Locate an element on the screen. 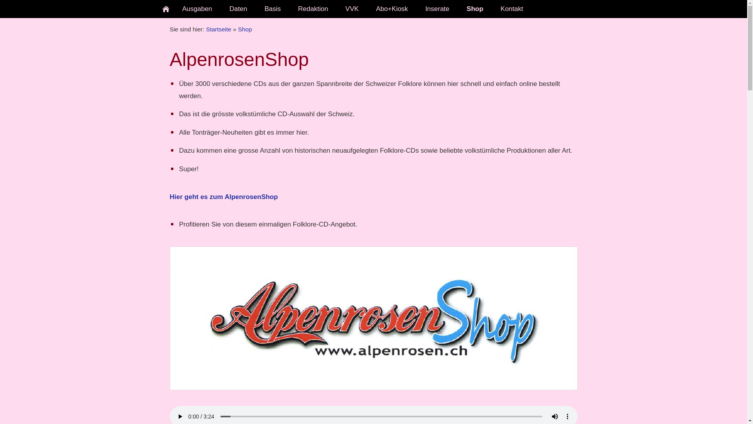 The height and width of the screenshot is (424, 753). Hier geht es zum AlpenrosenShop is located at coordinates (224, 197).